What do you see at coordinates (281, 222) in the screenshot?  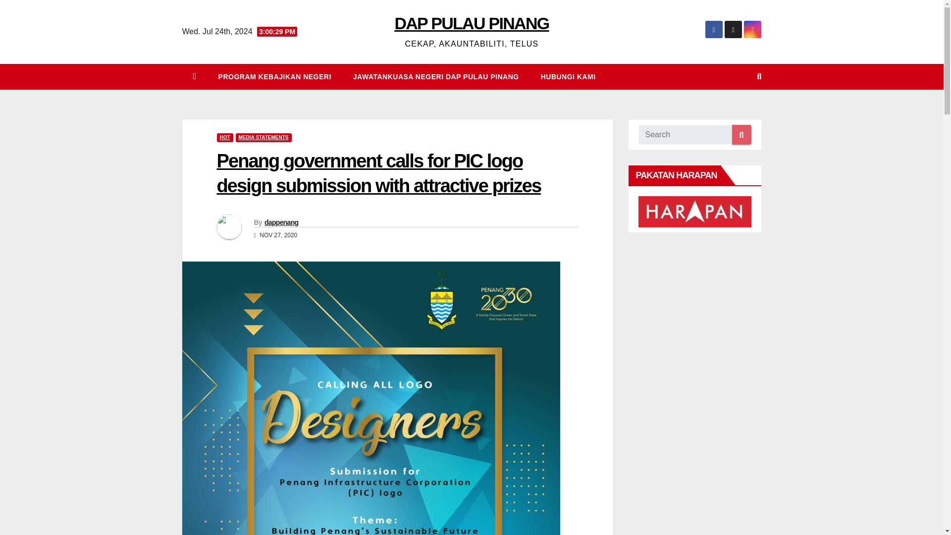 I see `dappenang` at bounding box center [281, 222].